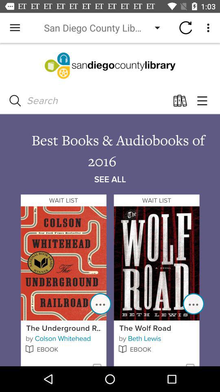 The width and height of the screenshot is (220, 392). Describe the element at coordinates (110, 205) in the screenshot. I see `advertisement page` at that location.